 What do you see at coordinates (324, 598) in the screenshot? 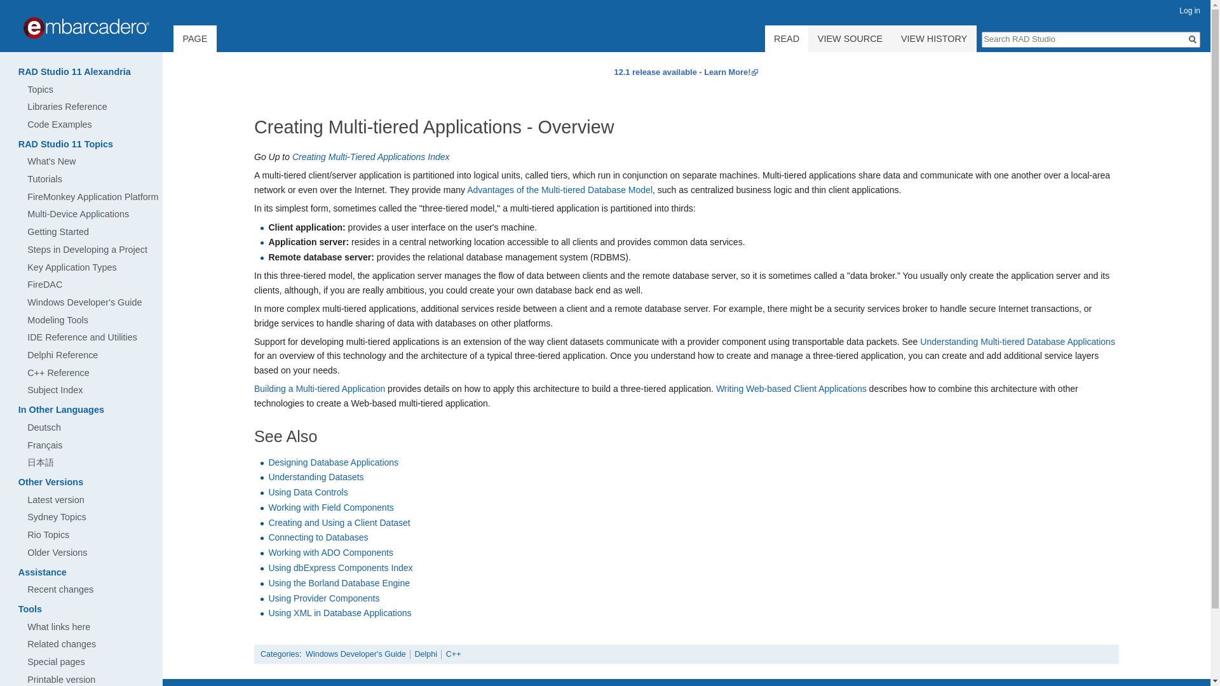
I see `Using Provider Components` at bounding box center [324, 598].